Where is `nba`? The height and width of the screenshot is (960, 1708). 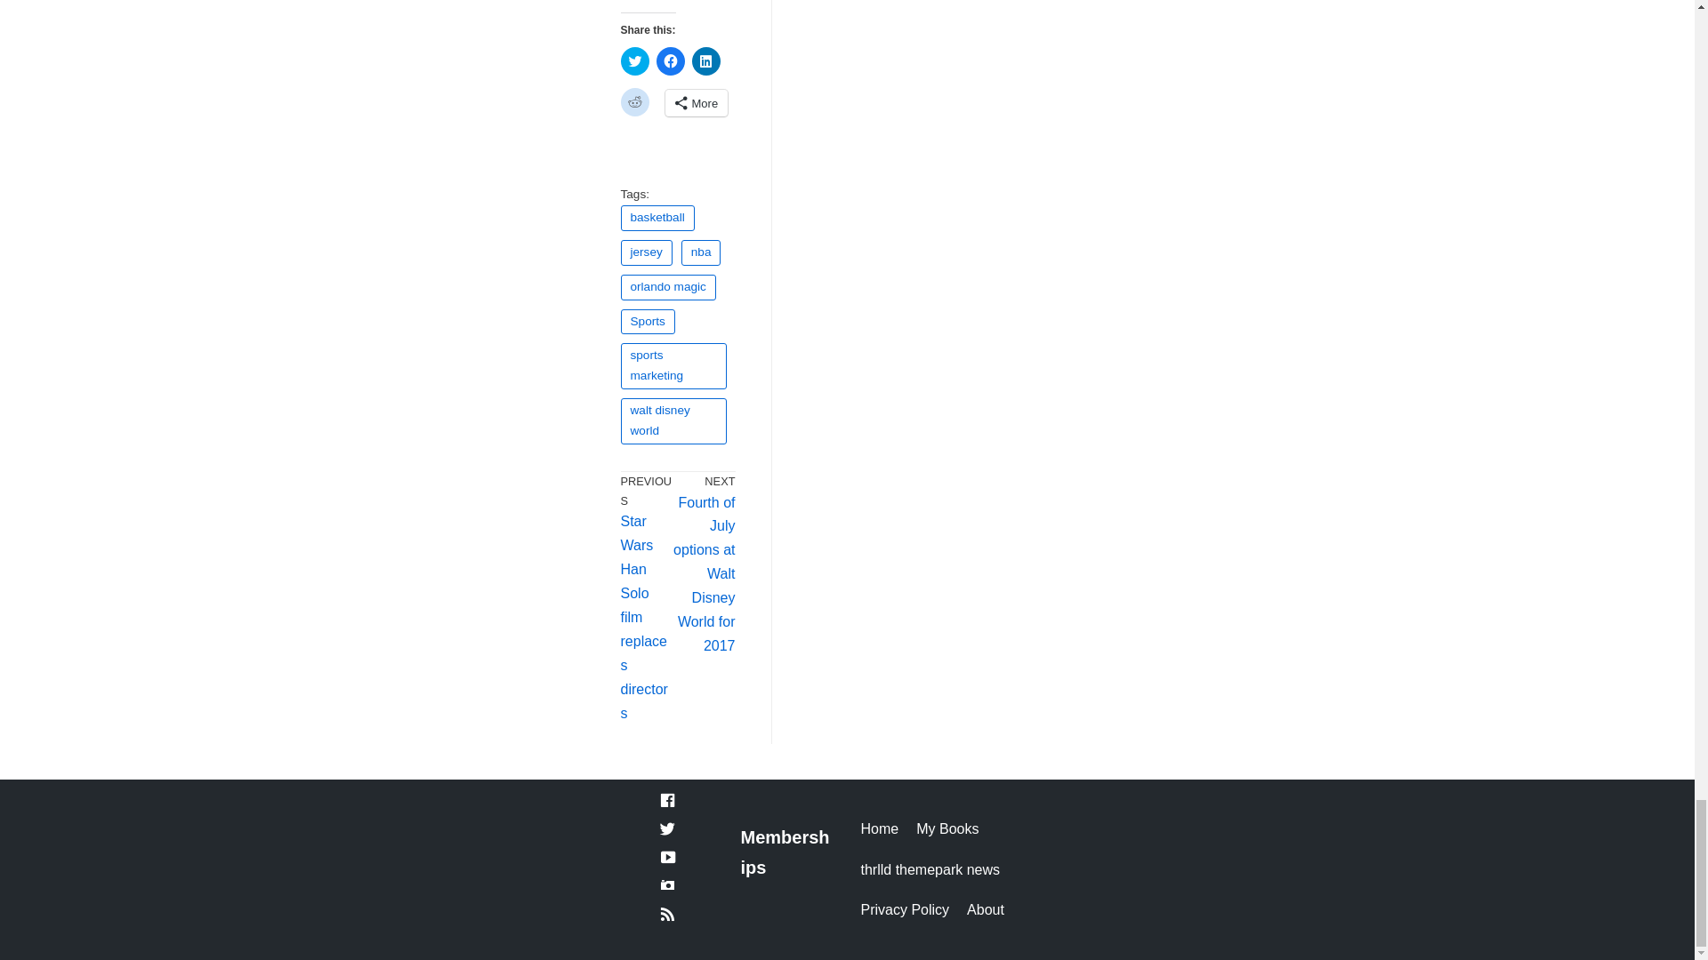 nba is located at coordinates (701, 252).